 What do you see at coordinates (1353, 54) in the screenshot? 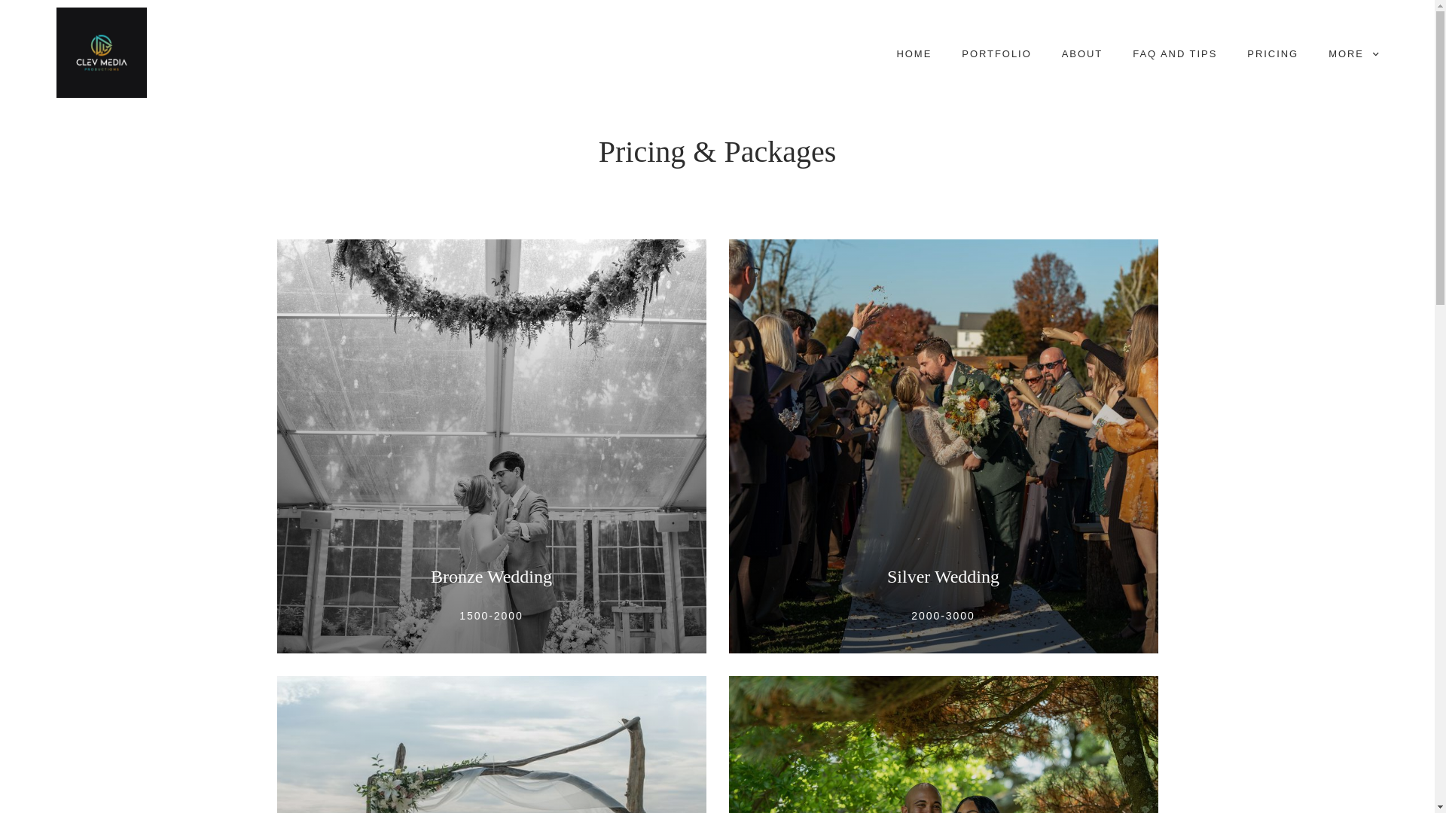
I see `MORE` at bounding box center [1353, 54].